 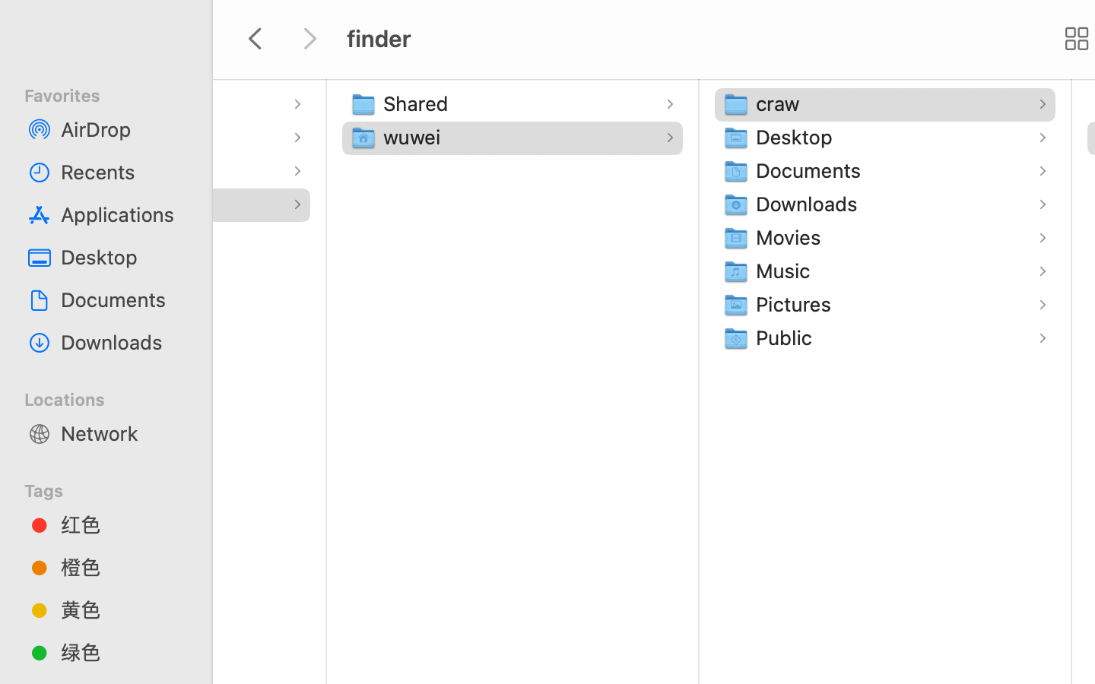 What do you see at coordinates (788, 337) in the screenshot?
I see `Public` at bounding box center [788, 337].